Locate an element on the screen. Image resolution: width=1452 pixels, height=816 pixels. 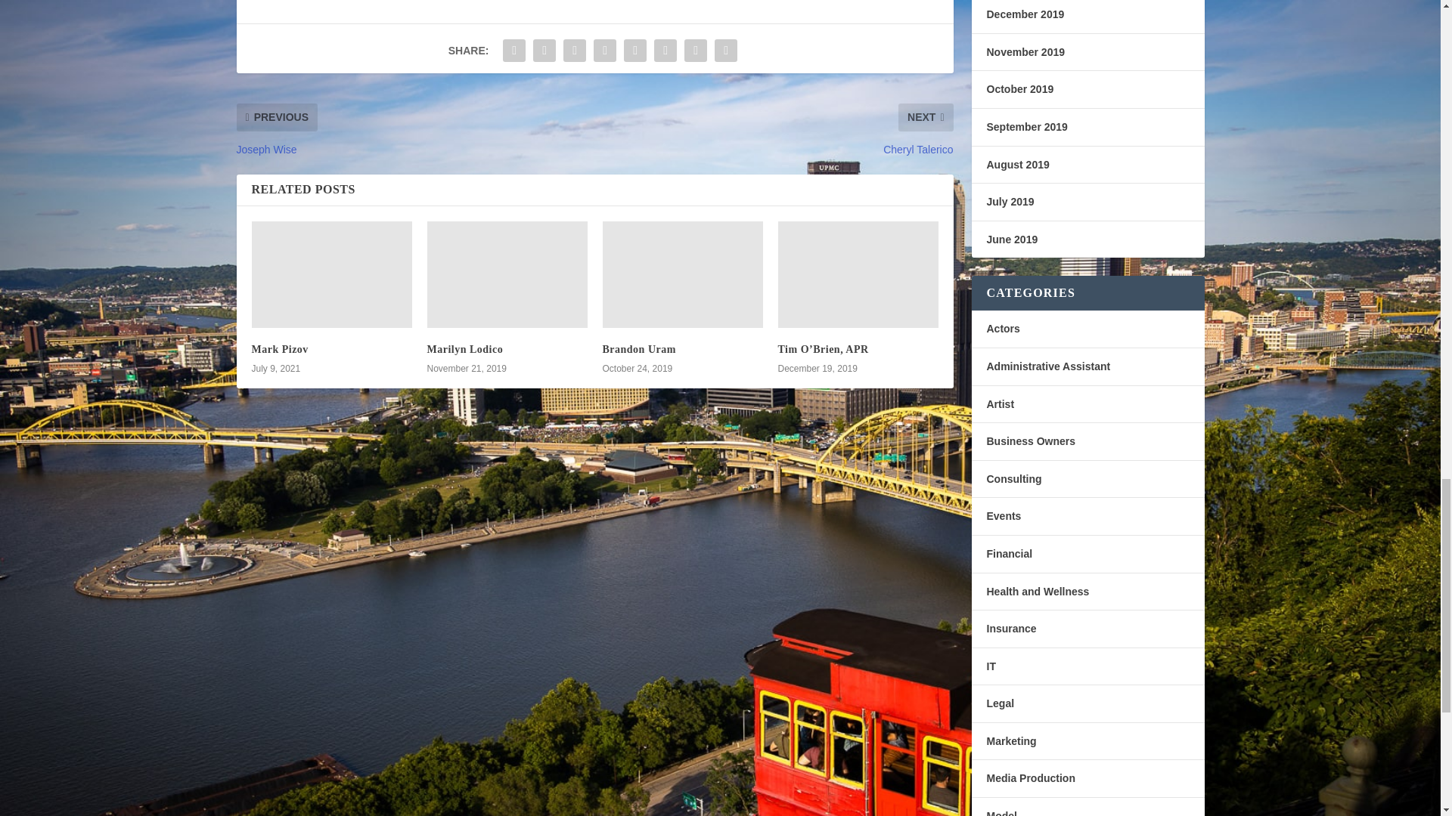
Share "Stephanie Wijkstrom" via Email is located at coordinates (726, 51).